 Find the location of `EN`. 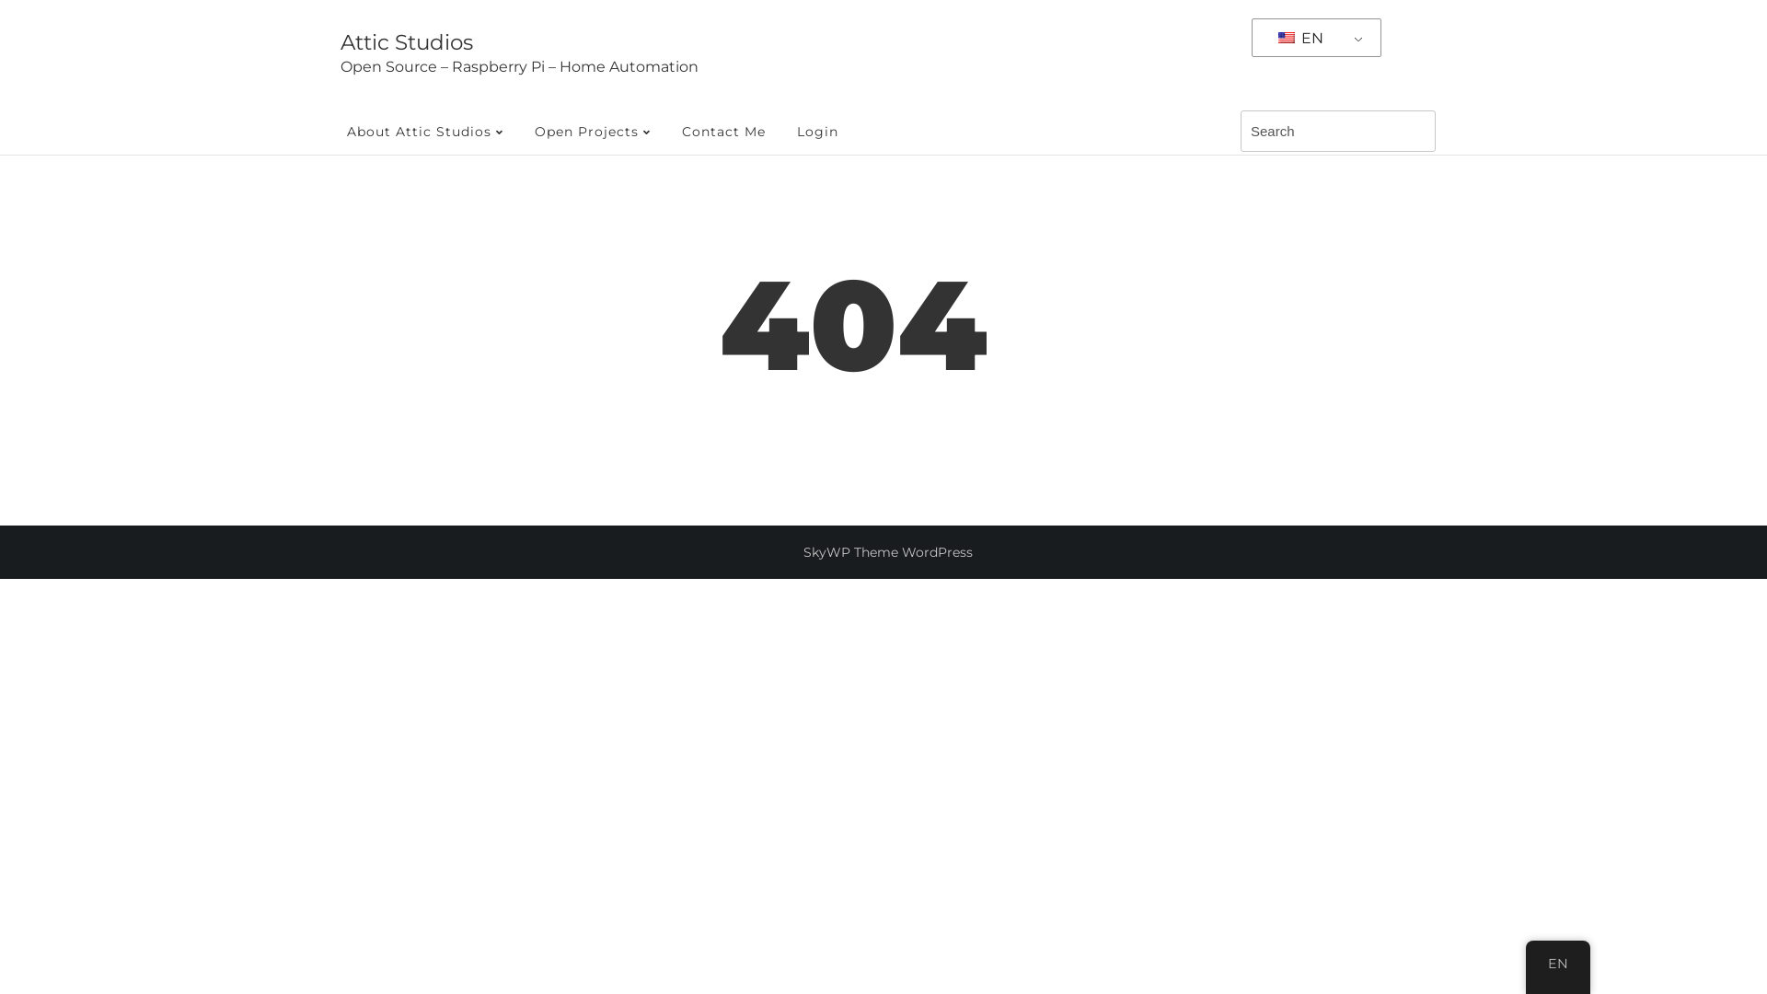

EN is located at coordinates (1313, 39).